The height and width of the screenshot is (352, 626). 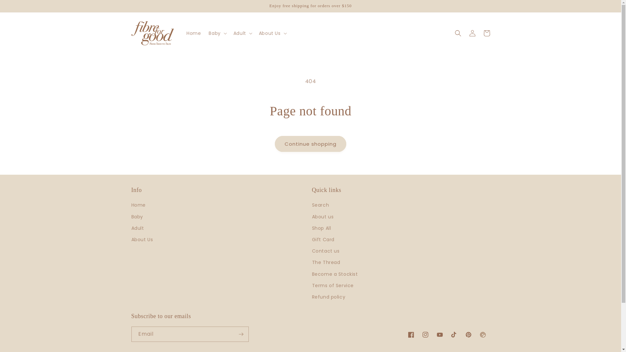 I want to click on Cart, so click(x=486, y=33).